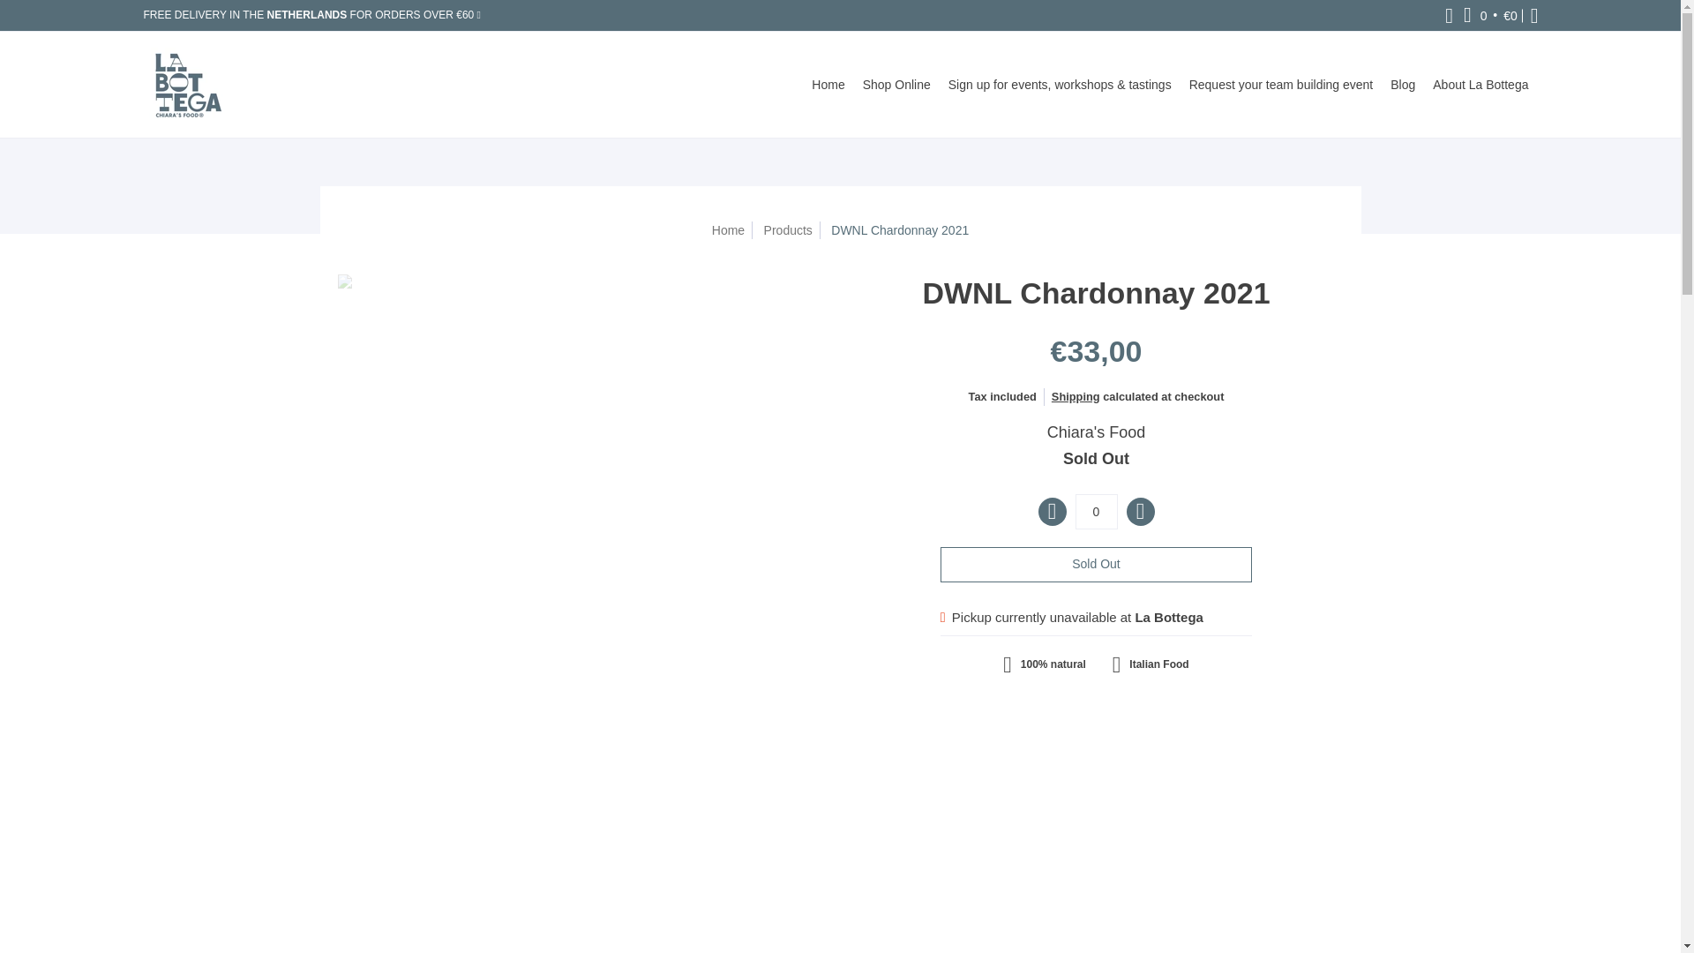 This screenshot has width=1694, height=953. What do you see at coordinates (1095, 512) in the screenshot?
I see `0` at bounding box center [1095, 512].